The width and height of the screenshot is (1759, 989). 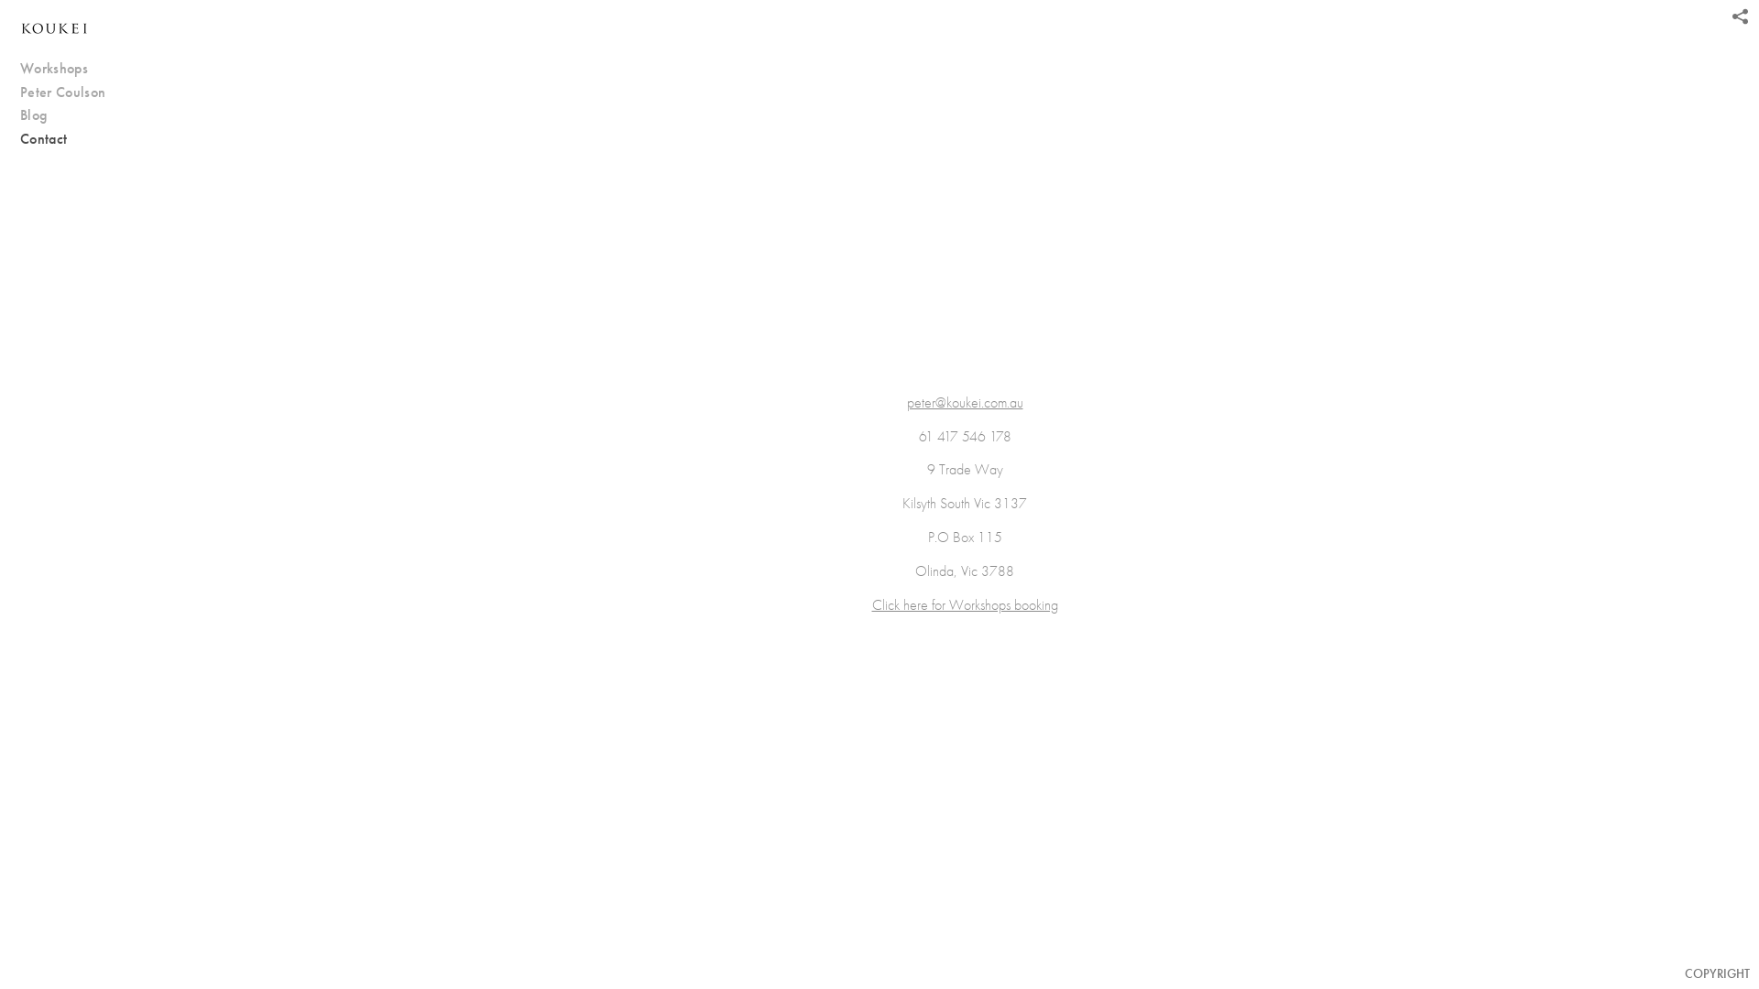 What do you see at coordinates (87, 92) in the screenshot?
I see `Peter Coulson` at bounding box center [87, 92].